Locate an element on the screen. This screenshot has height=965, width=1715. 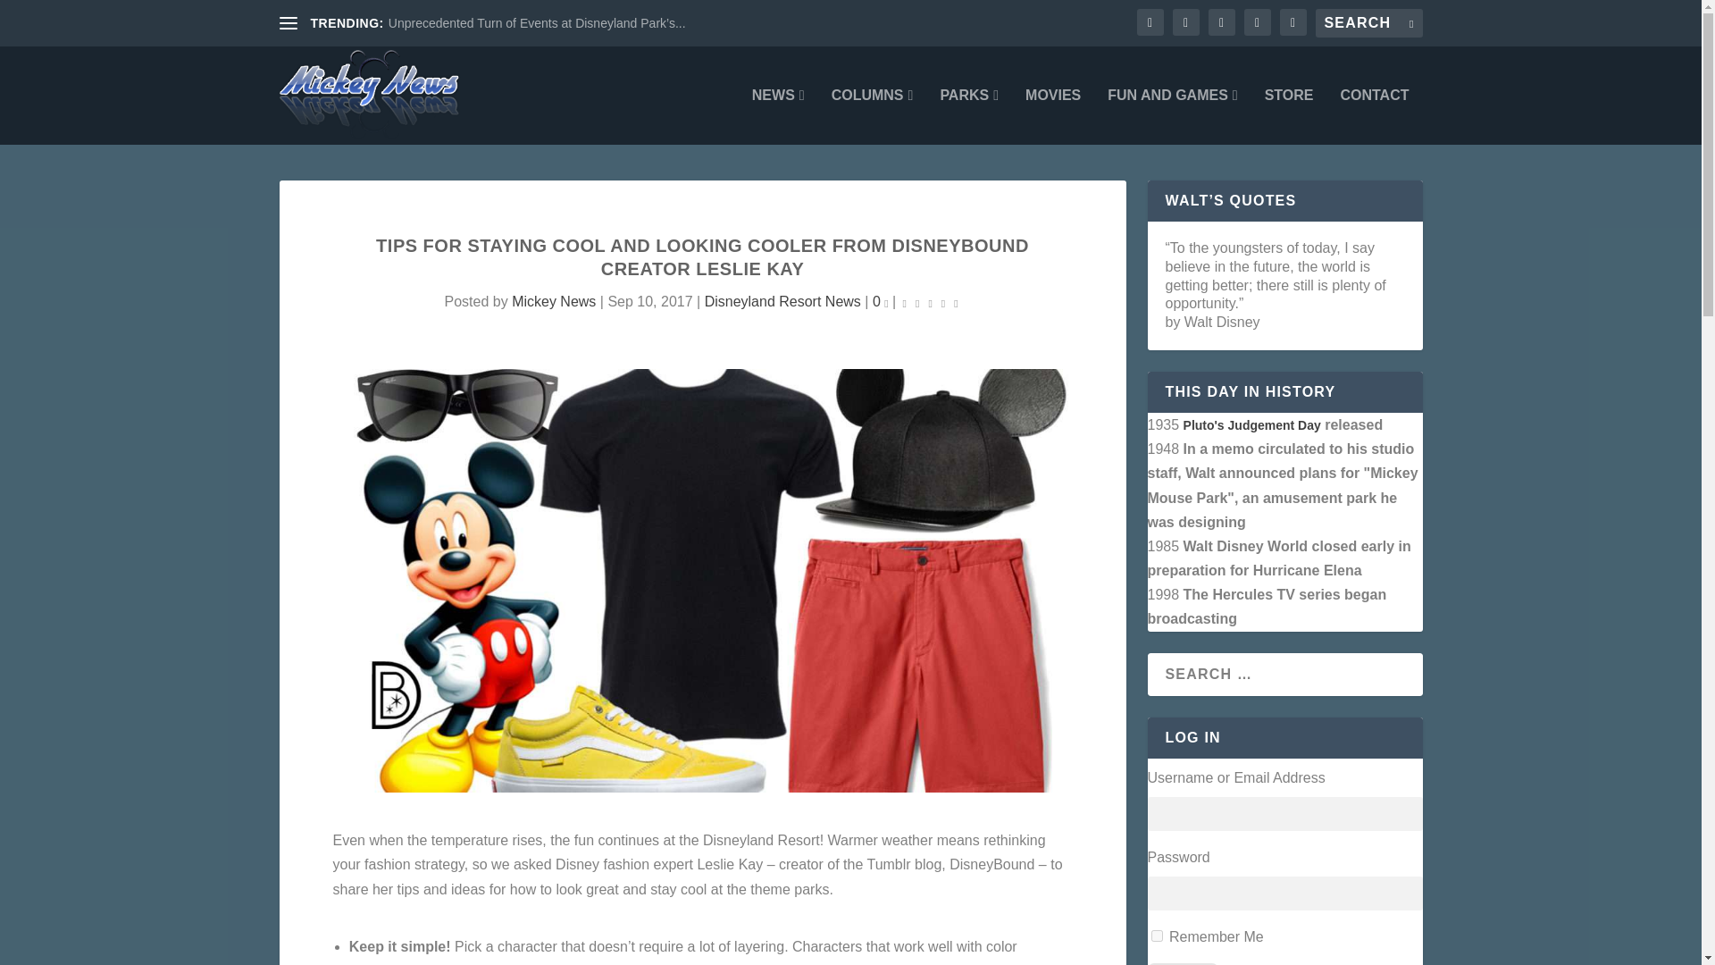
COLUMNS is located at coordinates (873, 116).